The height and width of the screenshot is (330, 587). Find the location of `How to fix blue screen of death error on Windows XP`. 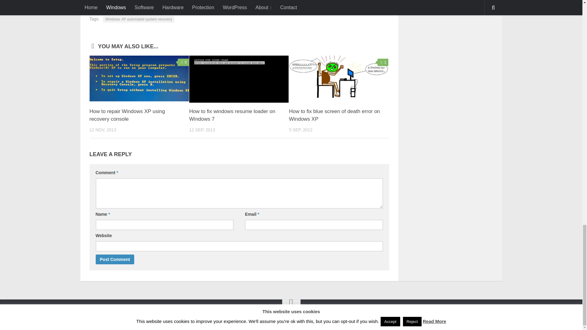

How to fix blue screen of death error on Windows XP is located at coordinates (334, 115).